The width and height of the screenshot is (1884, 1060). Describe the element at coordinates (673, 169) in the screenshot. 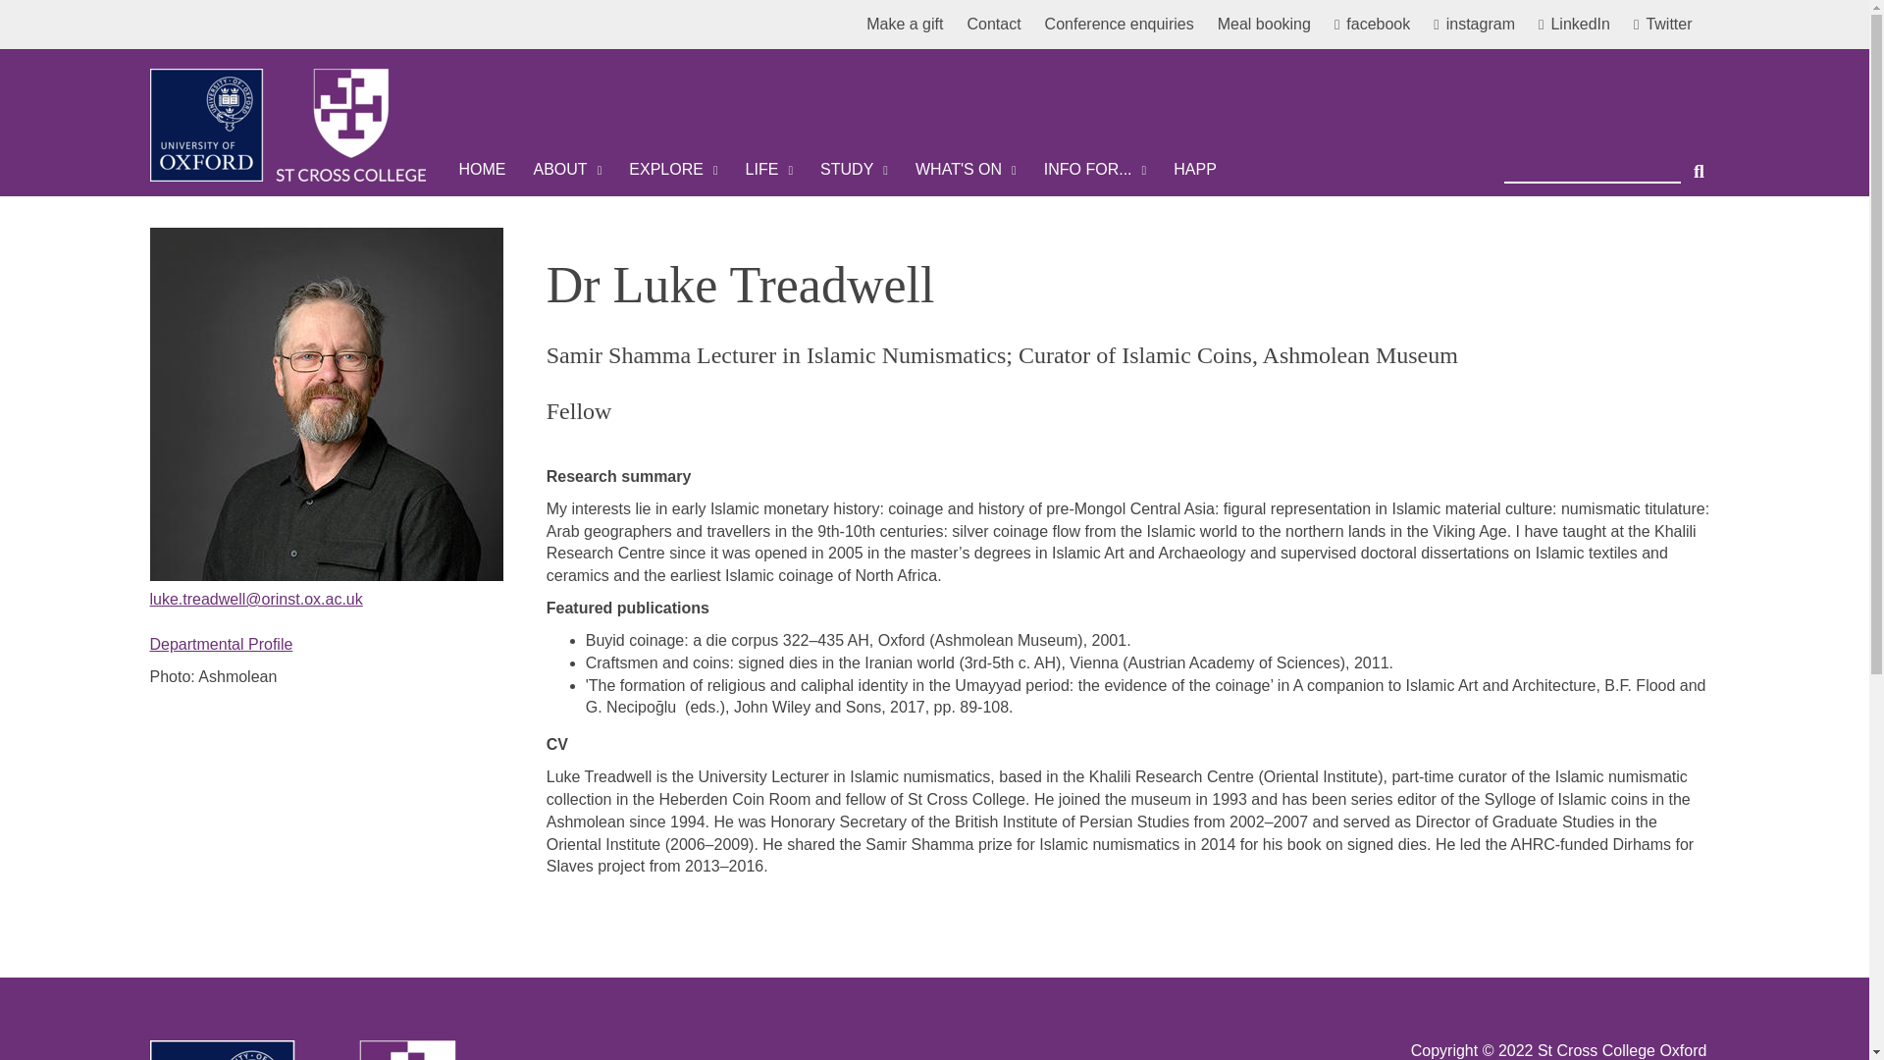

I see `EXPLORE` at that location.